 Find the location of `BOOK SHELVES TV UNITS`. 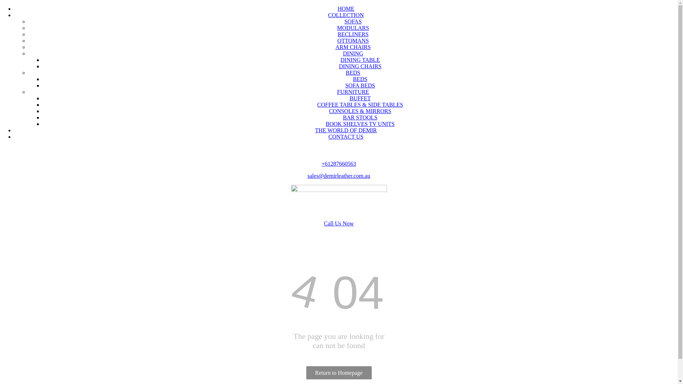

BOOK SHELVES TV UNITS is located at coordinates (360, 124).